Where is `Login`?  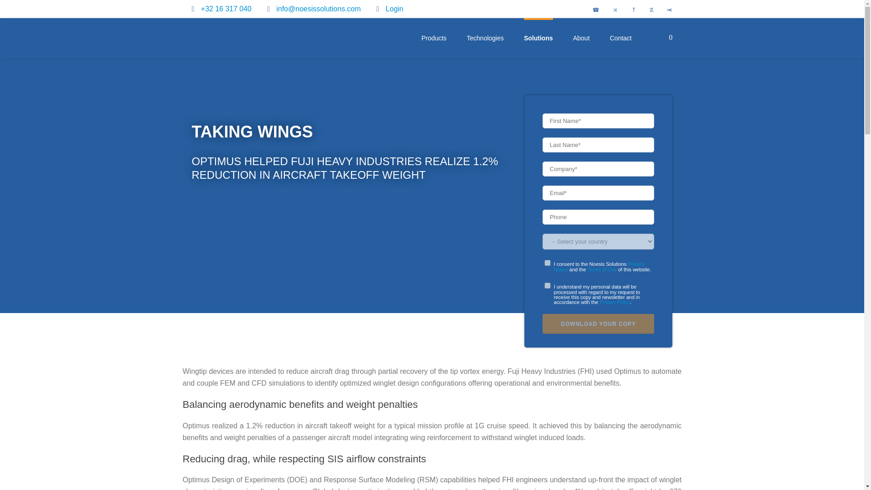 Login is located at coordinates (394, 9).